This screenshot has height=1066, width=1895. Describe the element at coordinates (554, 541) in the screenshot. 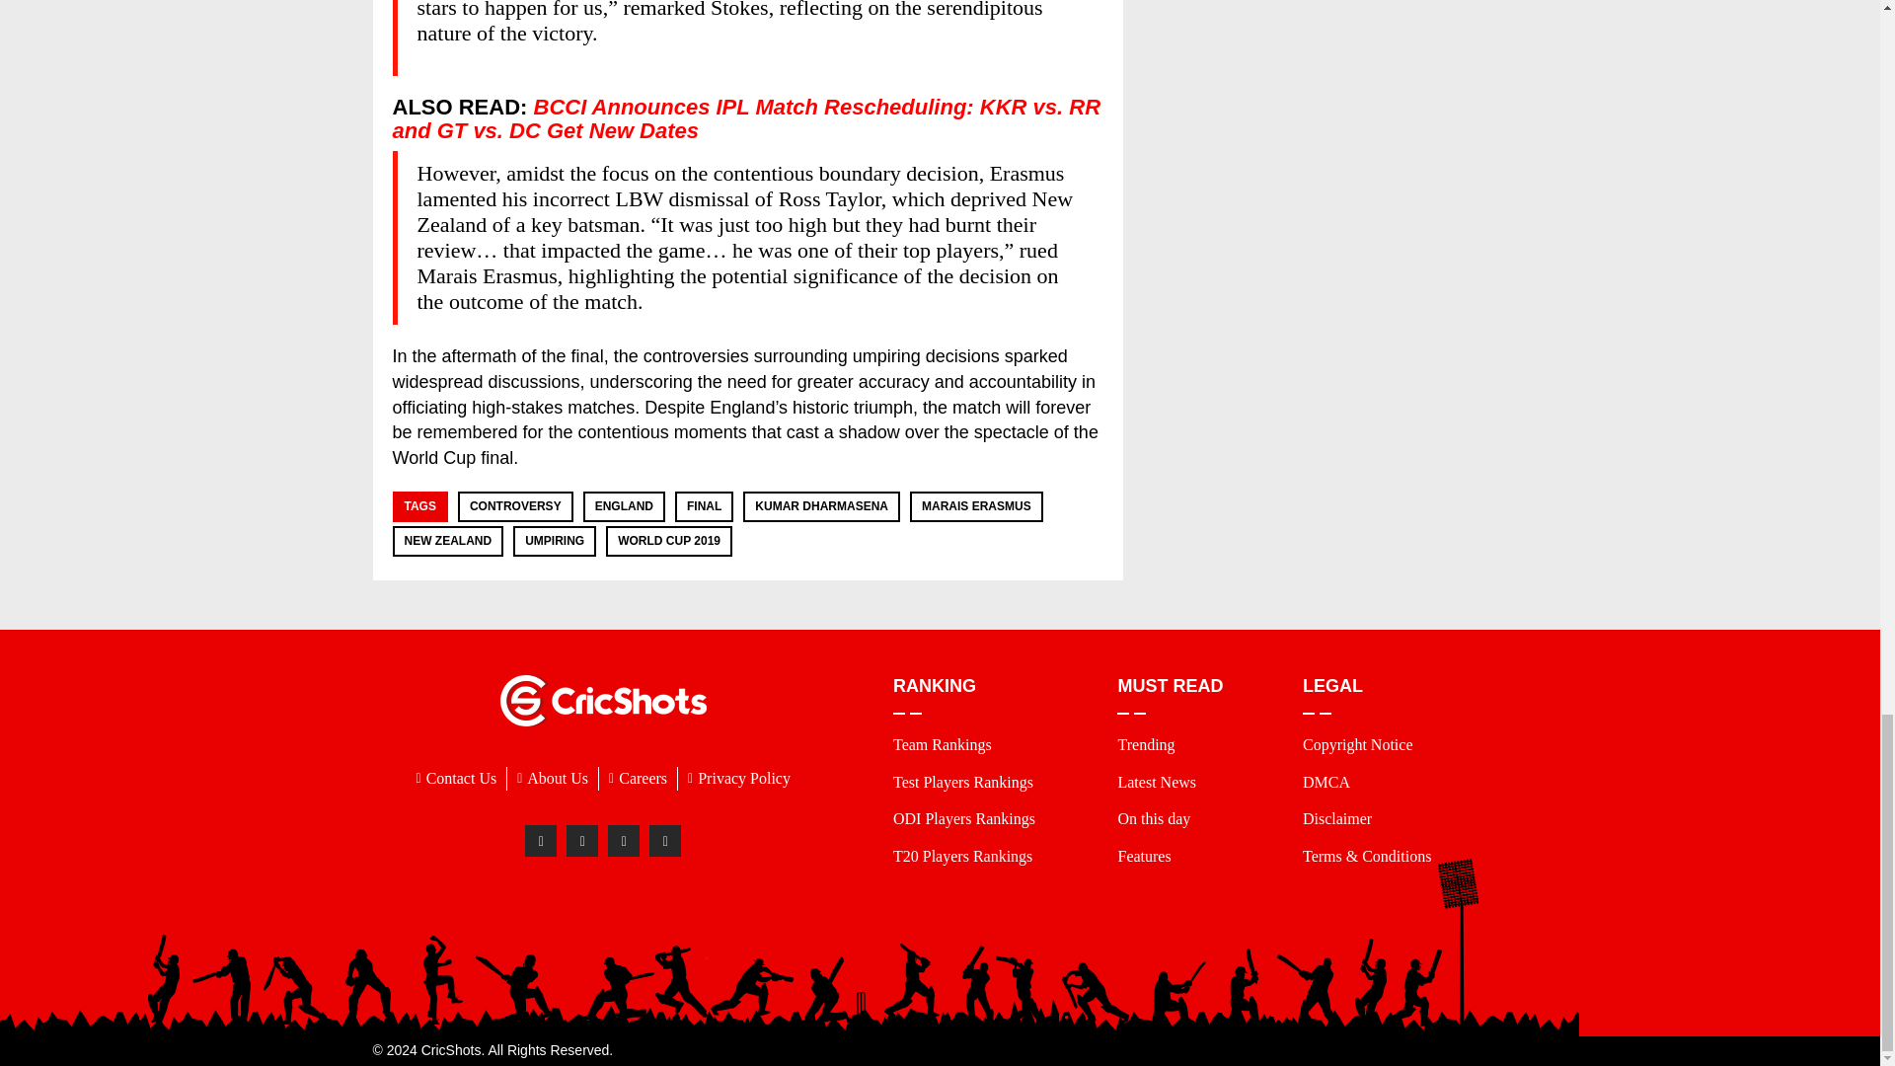

I see `UMPIRING` at that location.